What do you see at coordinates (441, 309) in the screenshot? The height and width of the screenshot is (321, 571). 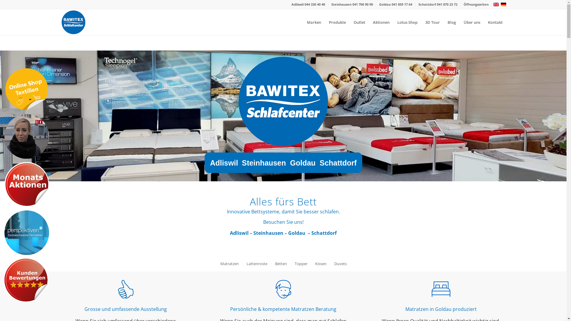 I see `Matratzen in Goldau produziert` at bounding box center [441, 309].